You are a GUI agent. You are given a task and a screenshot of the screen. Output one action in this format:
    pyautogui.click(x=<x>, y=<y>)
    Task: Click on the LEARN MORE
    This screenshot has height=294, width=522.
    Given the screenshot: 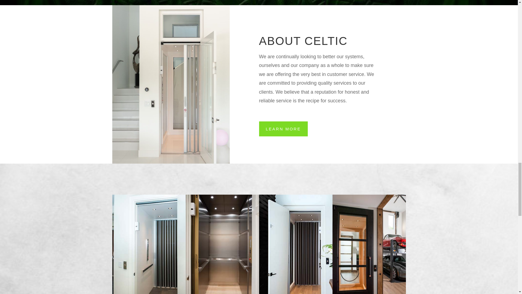 What is the action you would take?
    pyautogui.click(x=283, y=129)
    